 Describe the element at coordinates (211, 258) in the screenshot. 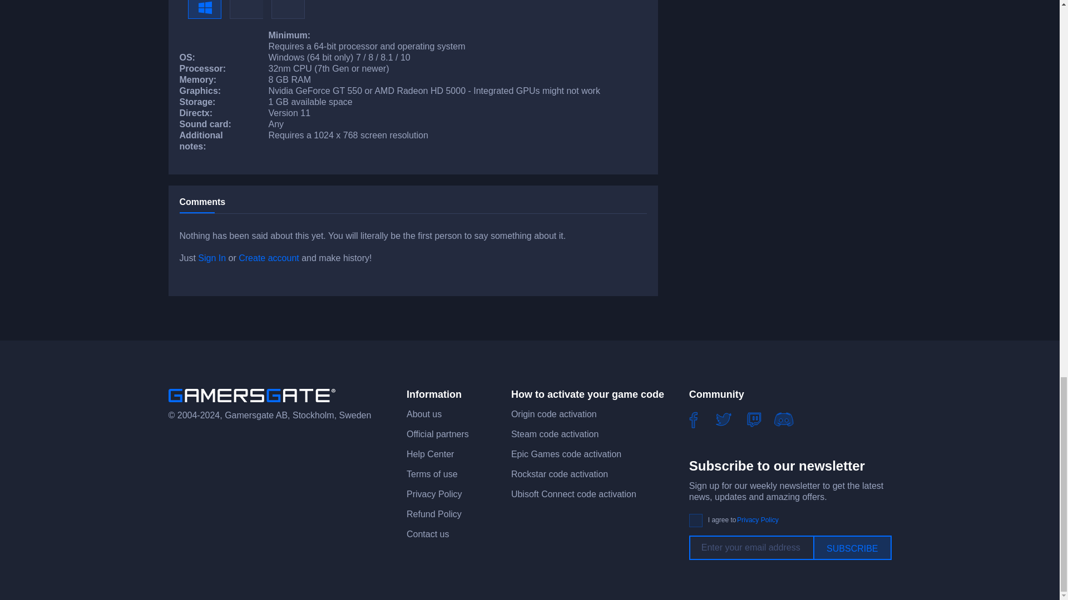

I see `Sign In` at that location.